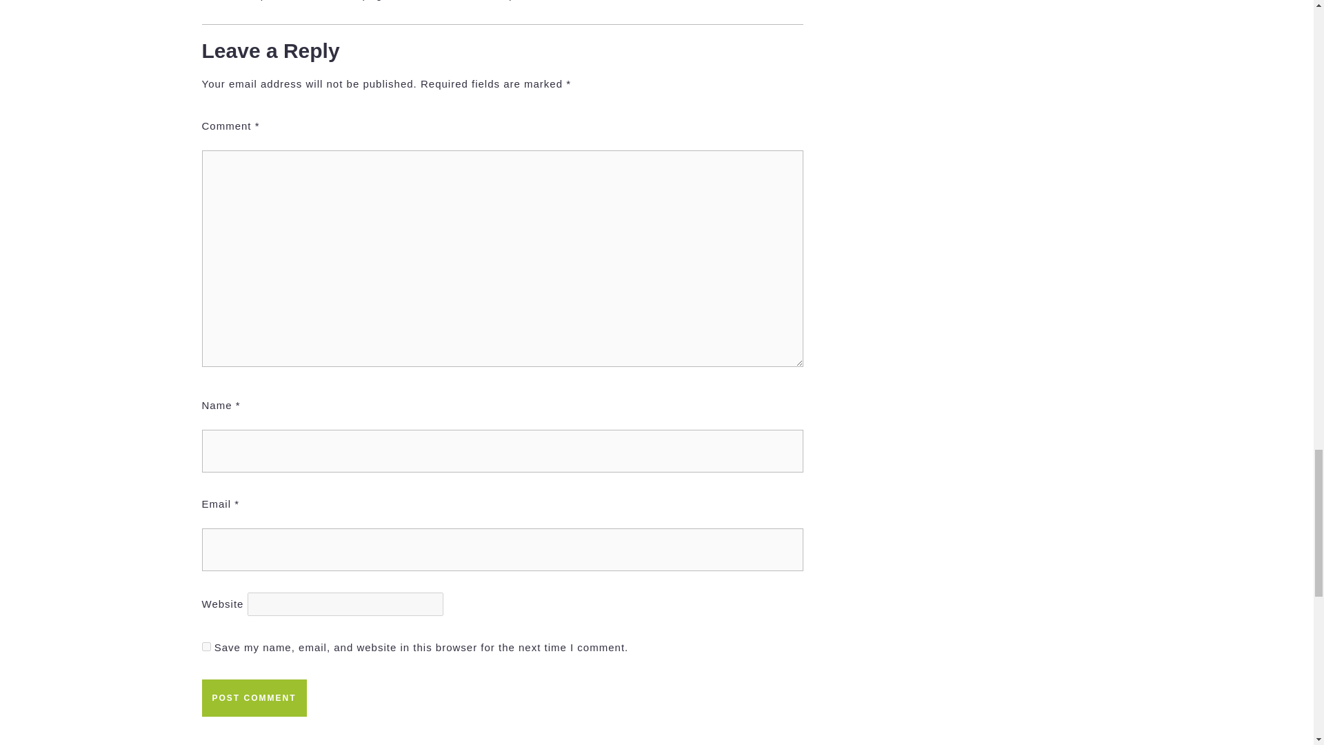  What do you see at coordinates (351, 735) in the screenshot?
I see `Post Comment` at bounding box center [351, 735].